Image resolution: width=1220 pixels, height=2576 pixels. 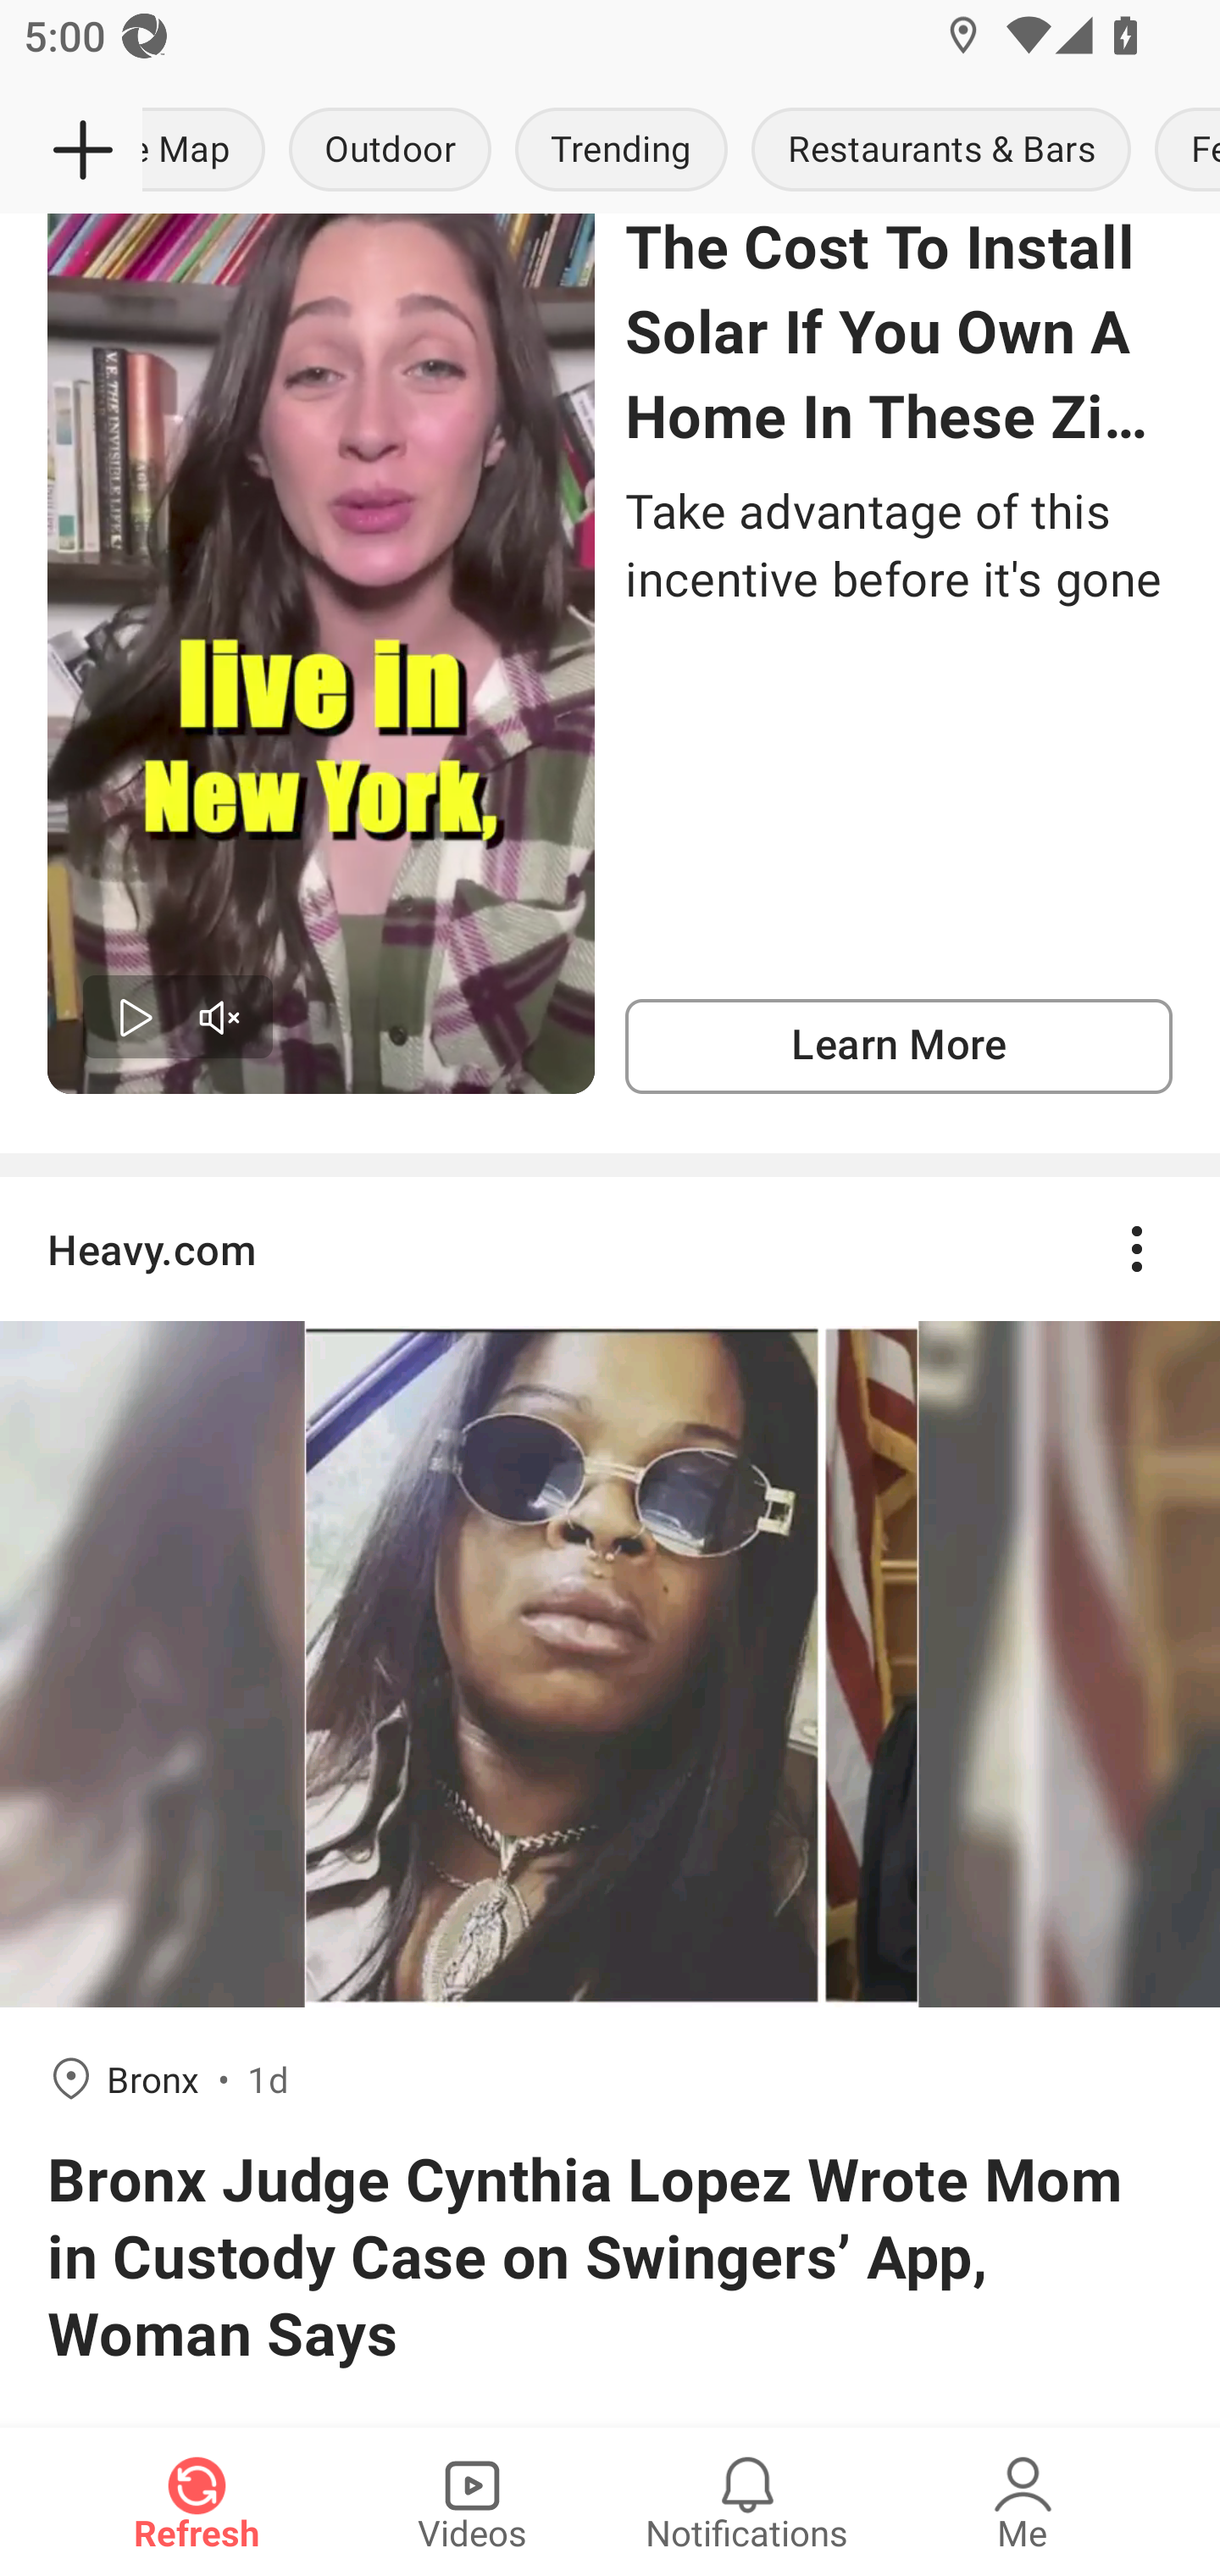 I want to click on Take advantage of this incentive before it's gone, so click(x=898, y=544).